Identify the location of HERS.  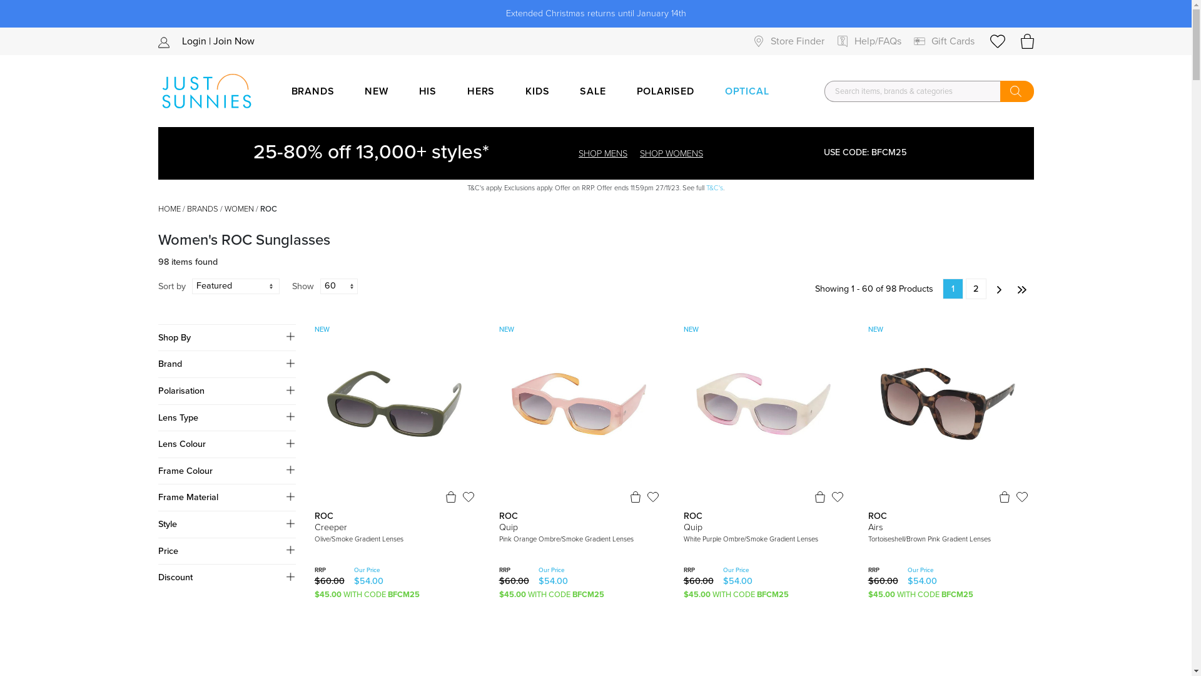
(481, 91).